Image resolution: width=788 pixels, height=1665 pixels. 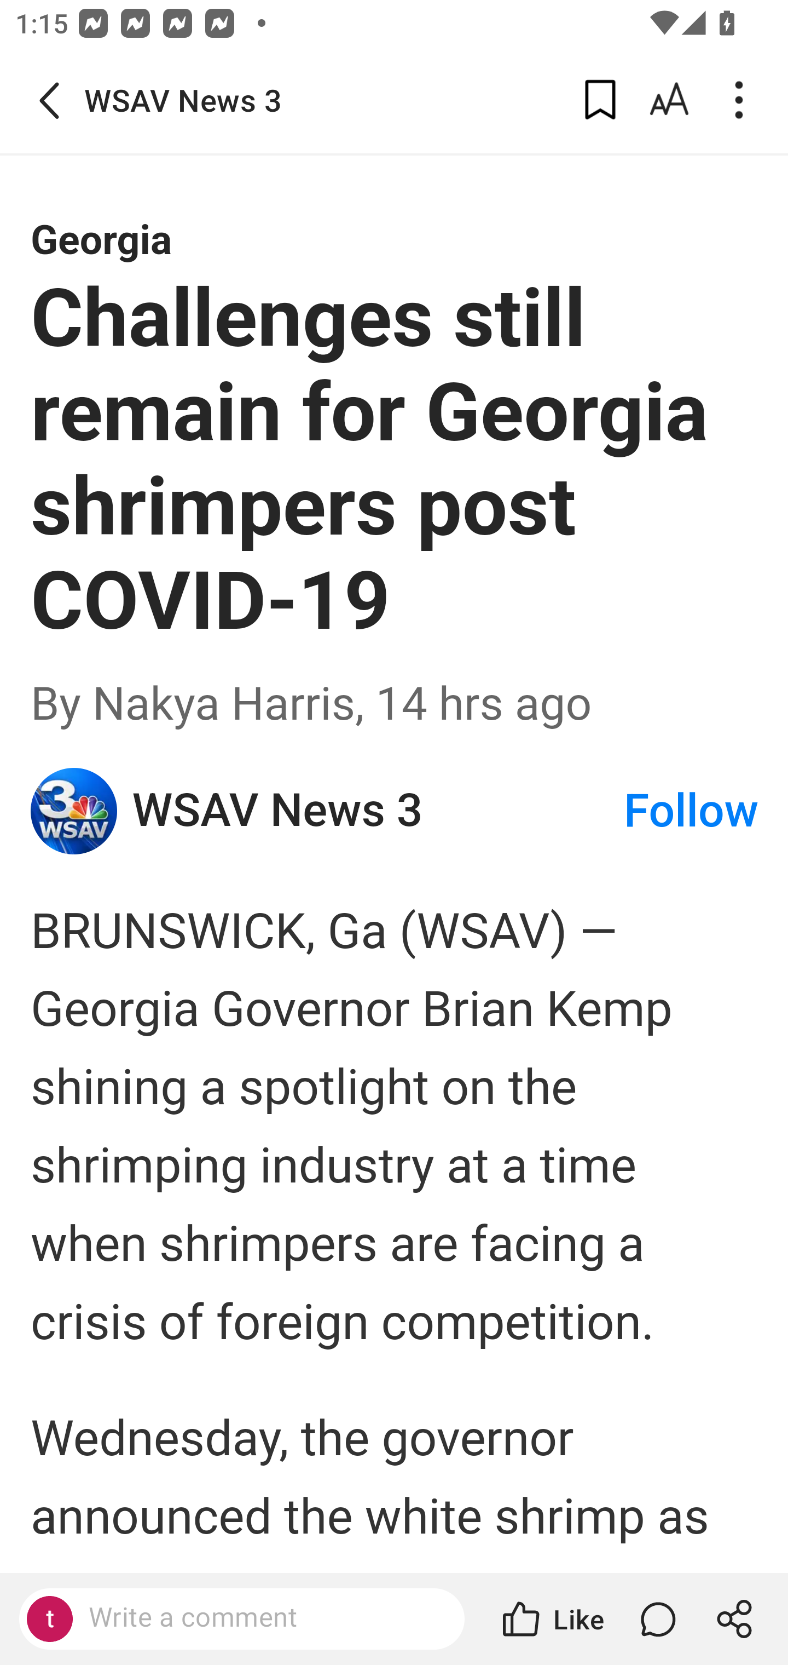 What do you see at coordinates (691, 811) in the screenshot?
I see `Follow` at bounding box center [691, 811].